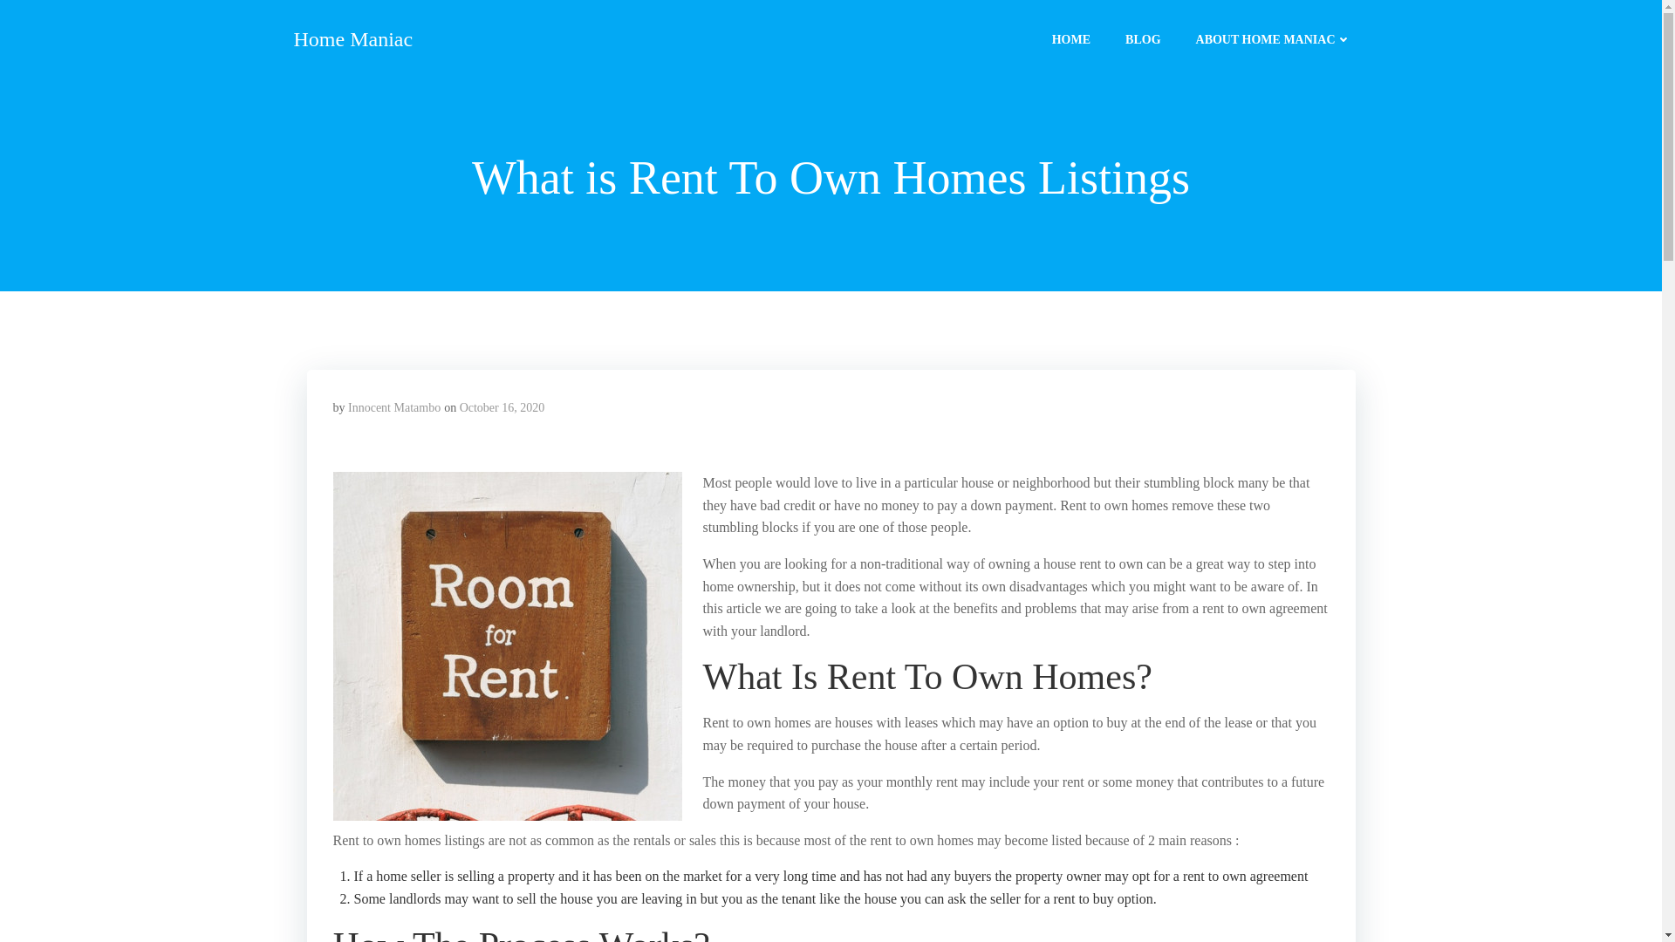 The image size is (1675, 942). Describe the element at coordinates (1274, 38) in the screenshot. I see `ABOUT HOME MANIAC` at that location.